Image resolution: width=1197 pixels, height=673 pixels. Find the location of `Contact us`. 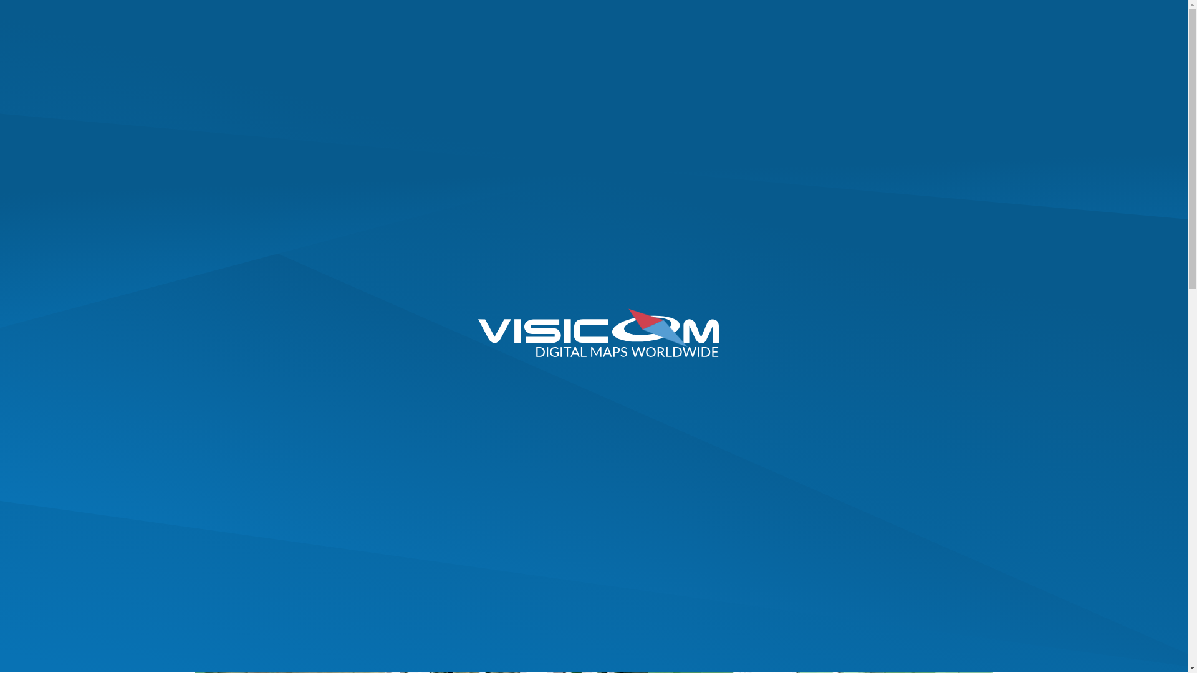

Contact us is located at coordinates (865, 21).